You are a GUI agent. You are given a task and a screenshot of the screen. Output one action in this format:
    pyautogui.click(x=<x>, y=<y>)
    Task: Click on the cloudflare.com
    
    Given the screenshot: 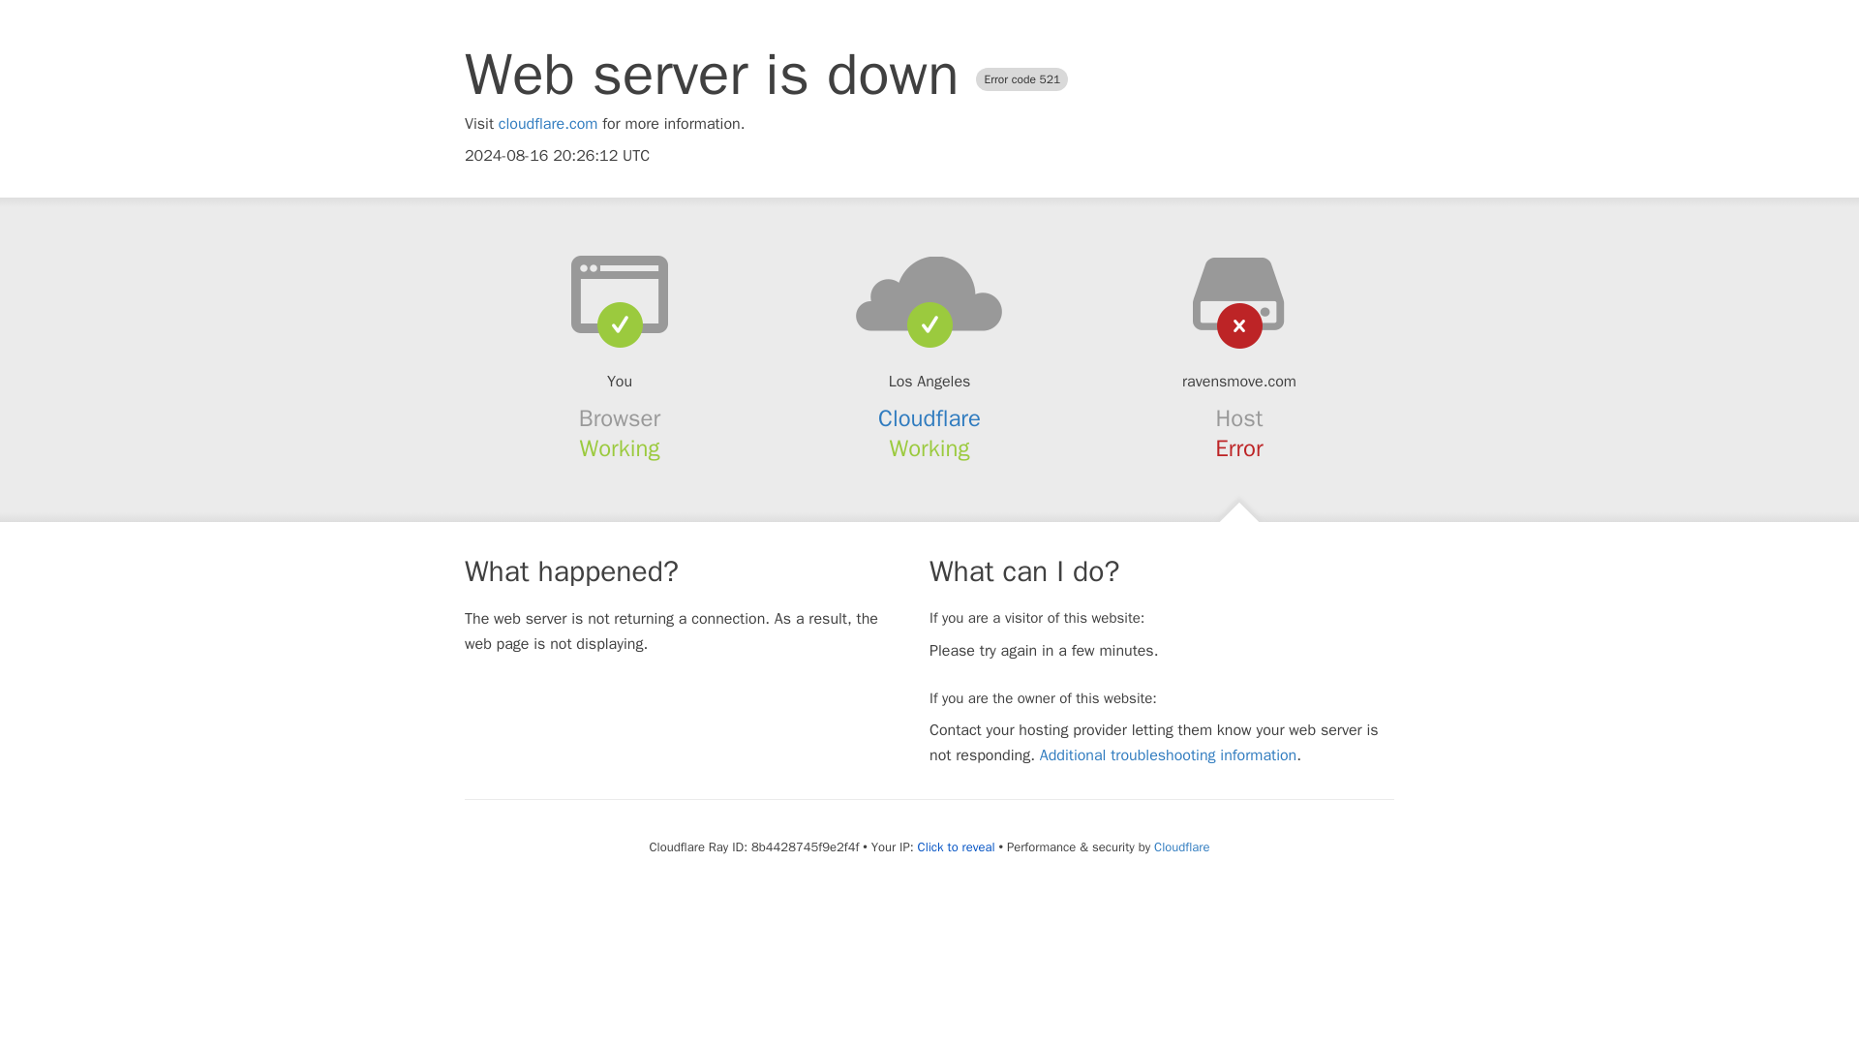 What is the action you would take?
    pyautogui.click(x=548, y=124)
    